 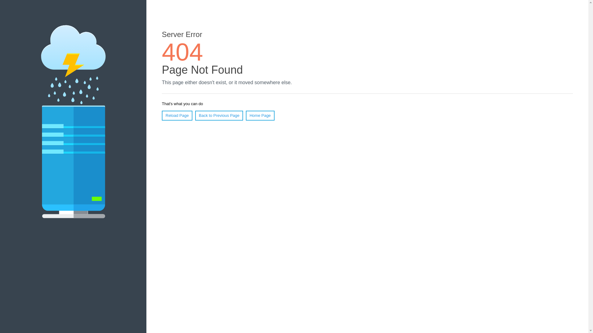 What do you see at coordinates (219, 116) in the screenshot?
I see `Back to Previous Page` at bounding box center [219, 116].